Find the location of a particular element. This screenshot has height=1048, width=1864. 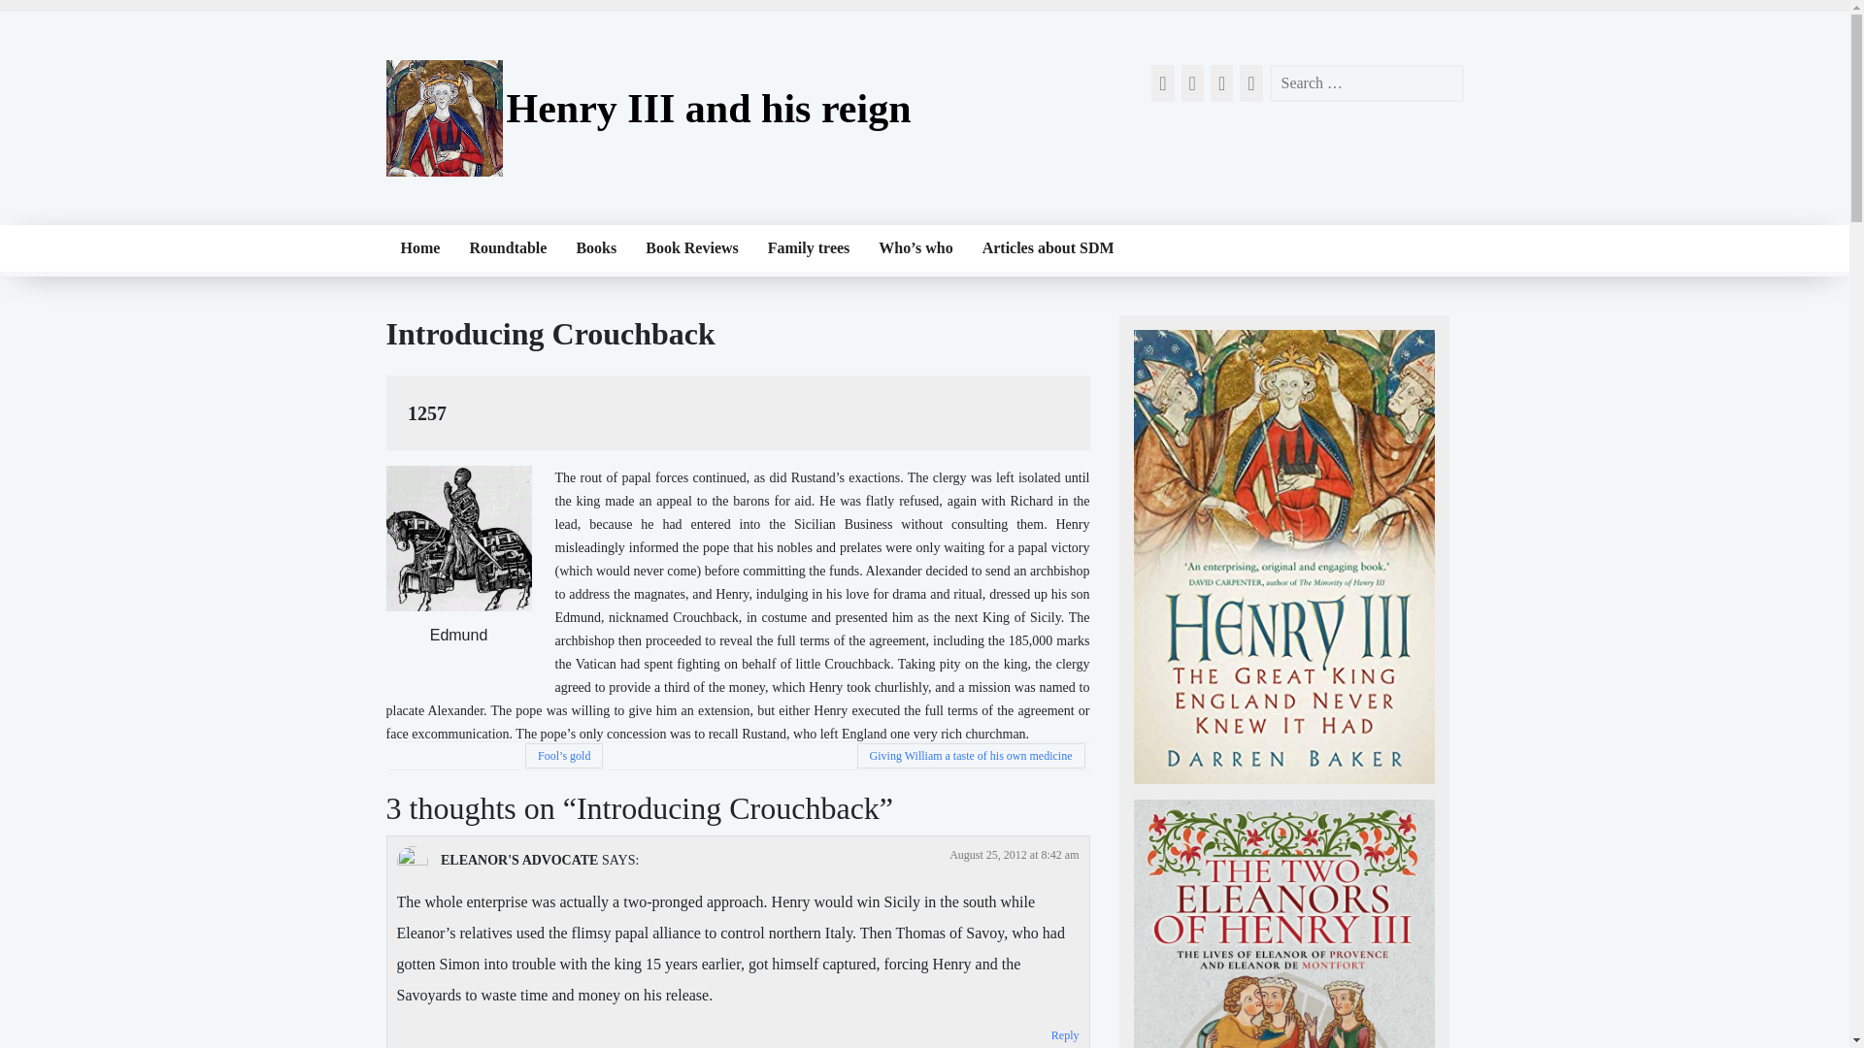

Home is located at coordinates (419, 248).